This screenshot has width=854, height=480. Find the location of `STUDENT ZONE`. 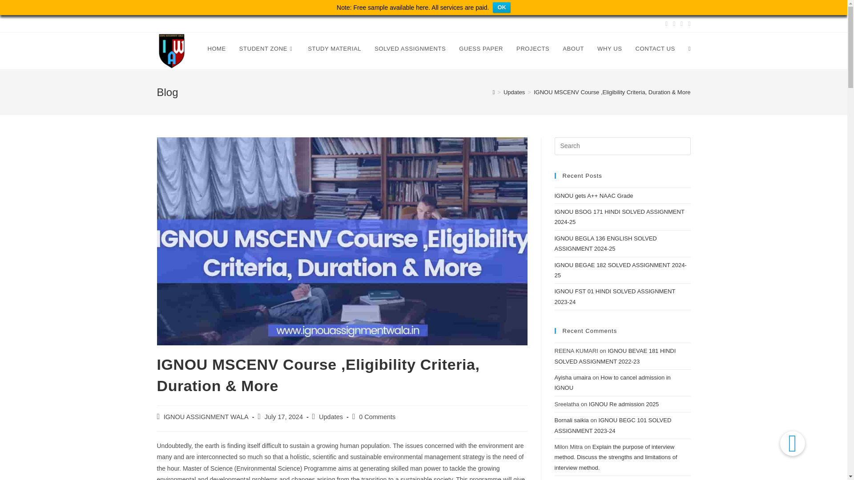

STUDENT ZONE is located at coordinates (267, 49).